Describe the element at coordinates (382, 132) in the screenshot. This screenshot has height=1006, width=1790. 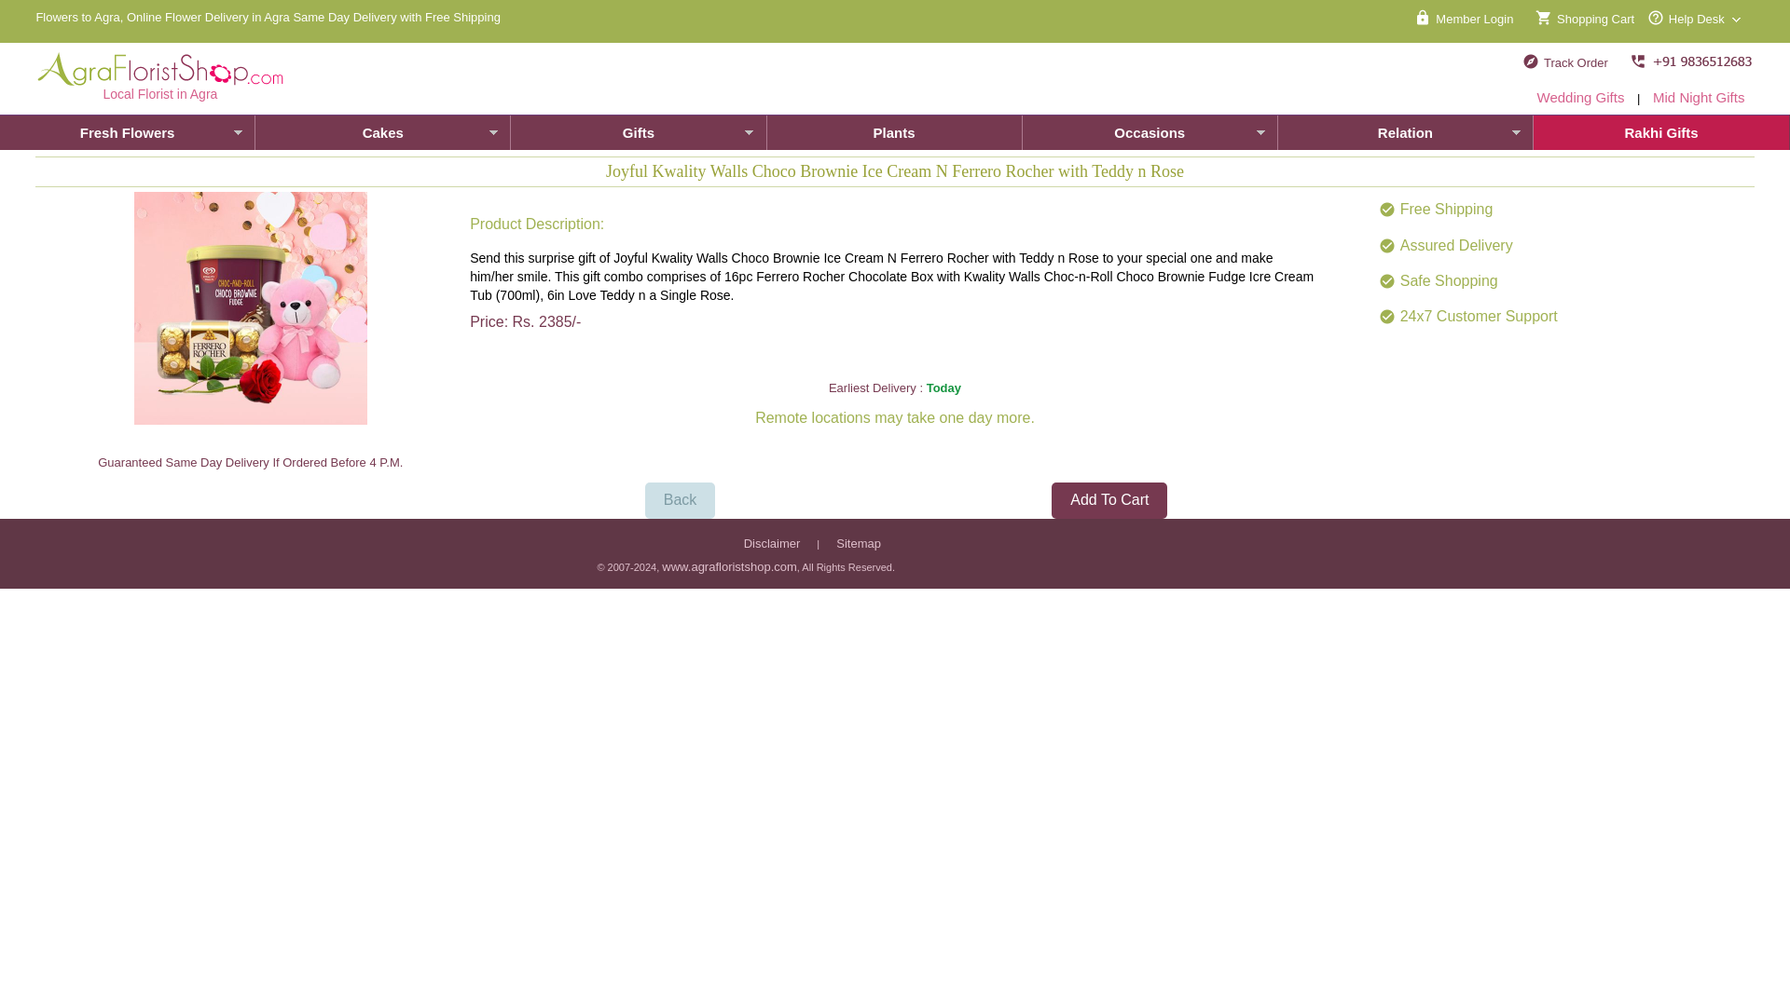
I see `Cakes` at that location.